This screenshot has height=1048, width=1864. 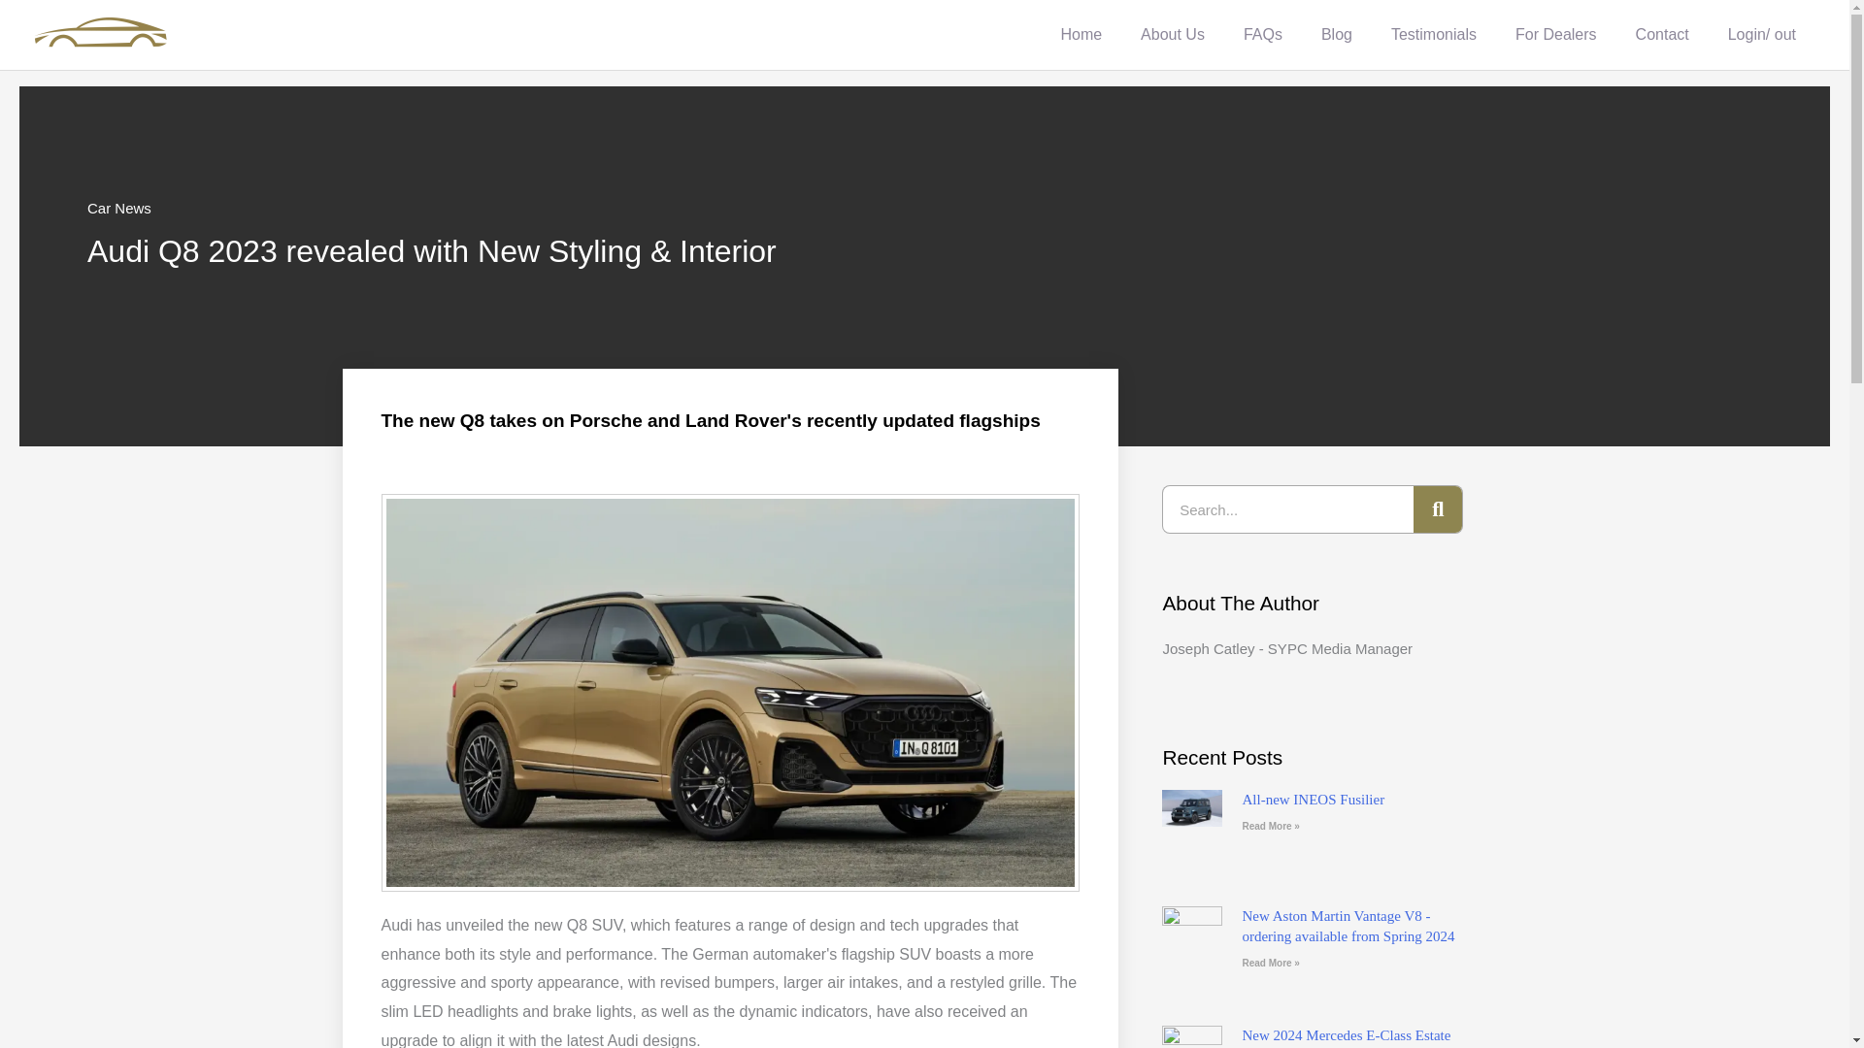 I want to click on Contact, so click(x=1662, y=35).